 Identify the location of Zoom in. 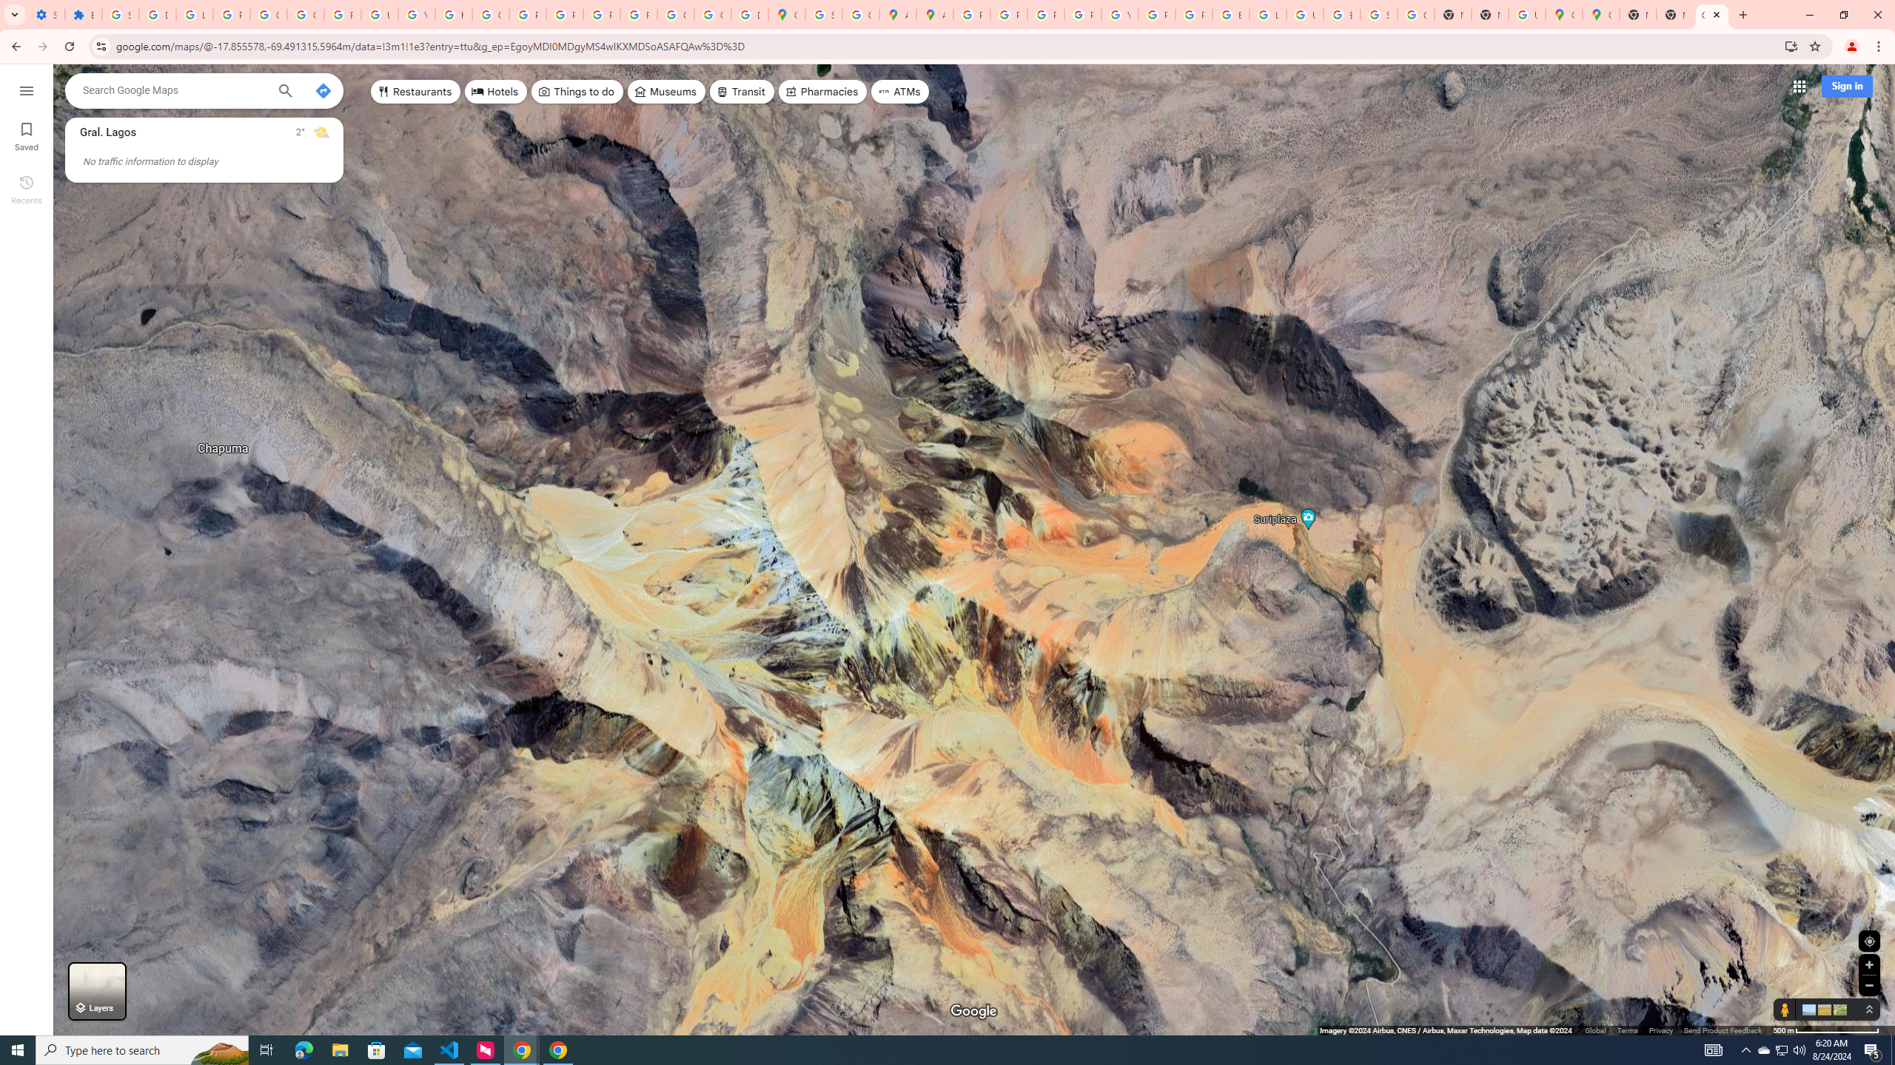
(1869, 964).